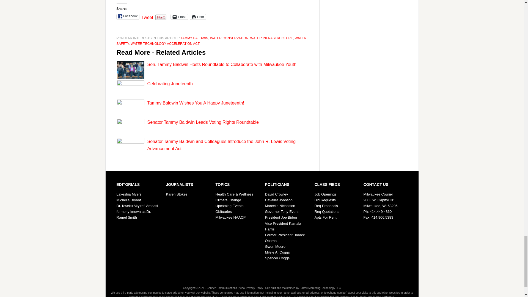 This screenshot has width=528, height=297. Describe the element at coordinates (211, 41) in the screenshot. I see `WATER SAFETY` at that location.